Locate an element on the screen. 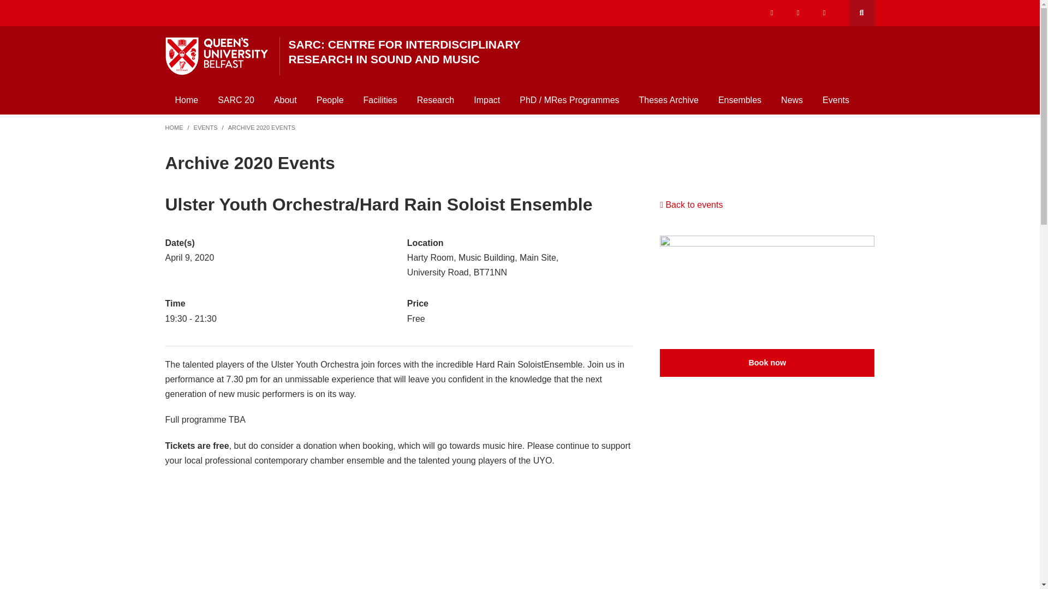 Image resolution: width=1048 pixels, height=589 pixels. Ensembles is located at coordinates (740, 100).